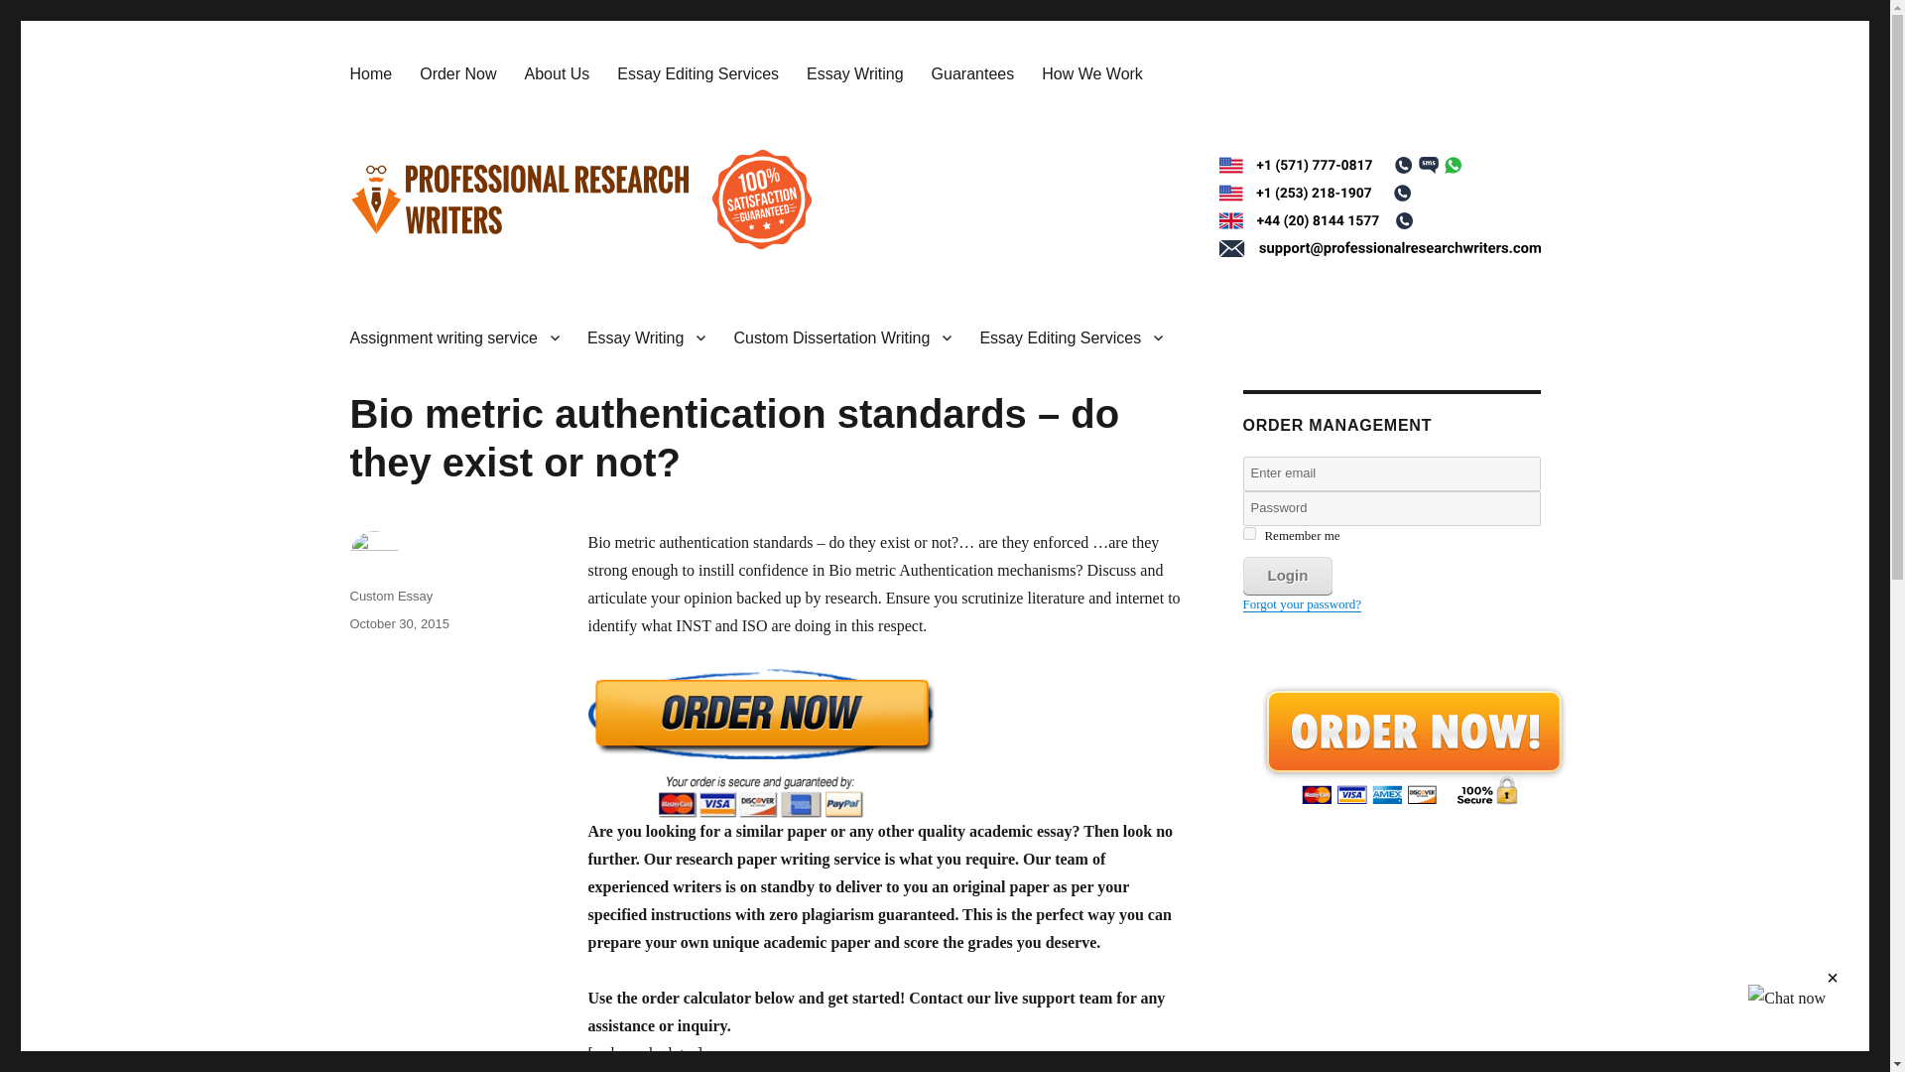 Image resolution: width=1905 pixels, height=1072 pixels. I want to click on Recover password, so click(1302, 603).